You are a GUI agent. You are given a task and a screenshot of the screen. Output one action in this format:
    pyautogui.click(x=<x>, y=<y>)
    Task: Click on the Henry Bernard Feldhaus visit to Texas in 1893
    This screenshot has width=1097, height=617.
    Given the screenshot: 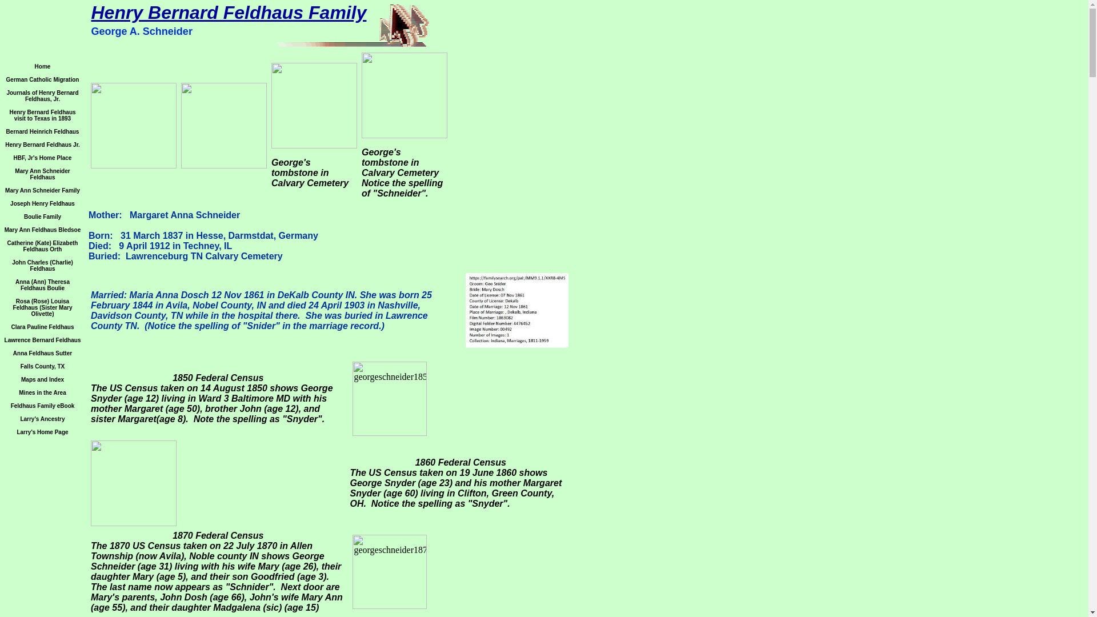 What is the action you would take?
    pyautogui.click(x=42, y=114)
    